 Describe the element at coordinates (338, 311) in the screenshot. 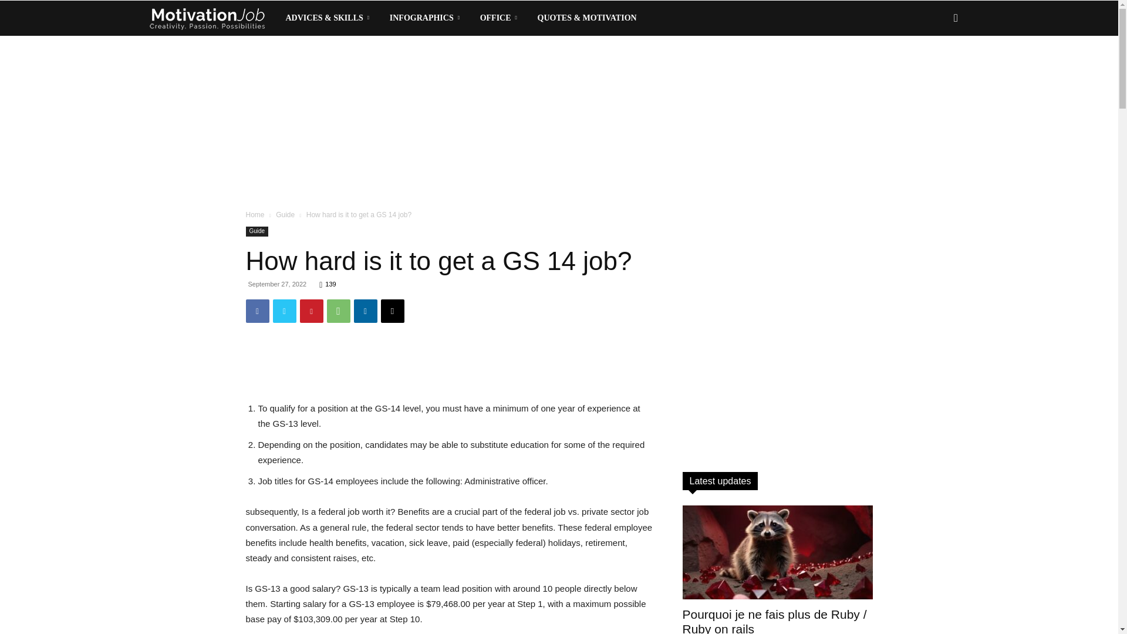

I see `WhatsApp` at that location.